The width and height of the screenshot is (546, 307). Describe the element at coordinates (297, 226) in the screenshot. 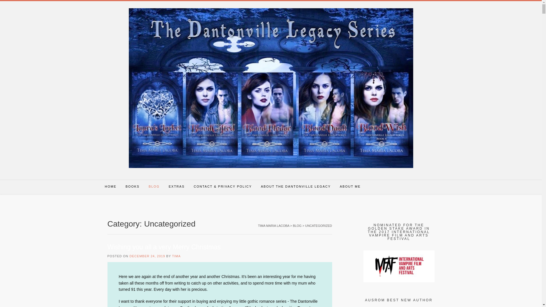

I see `Go to Blog.` at that location.